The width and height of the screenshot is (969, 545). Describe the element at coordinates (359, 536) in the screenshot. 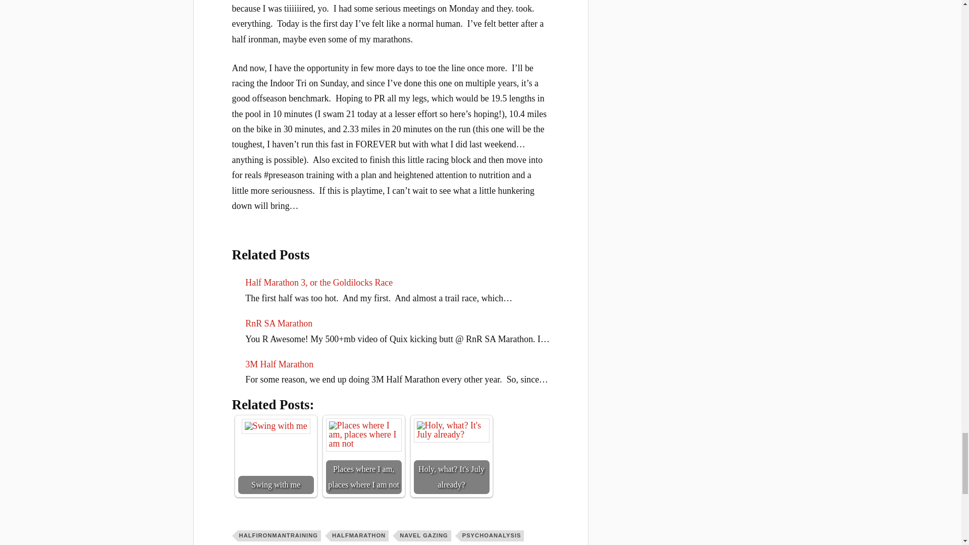

I see `HALFMARATHON` at that location.